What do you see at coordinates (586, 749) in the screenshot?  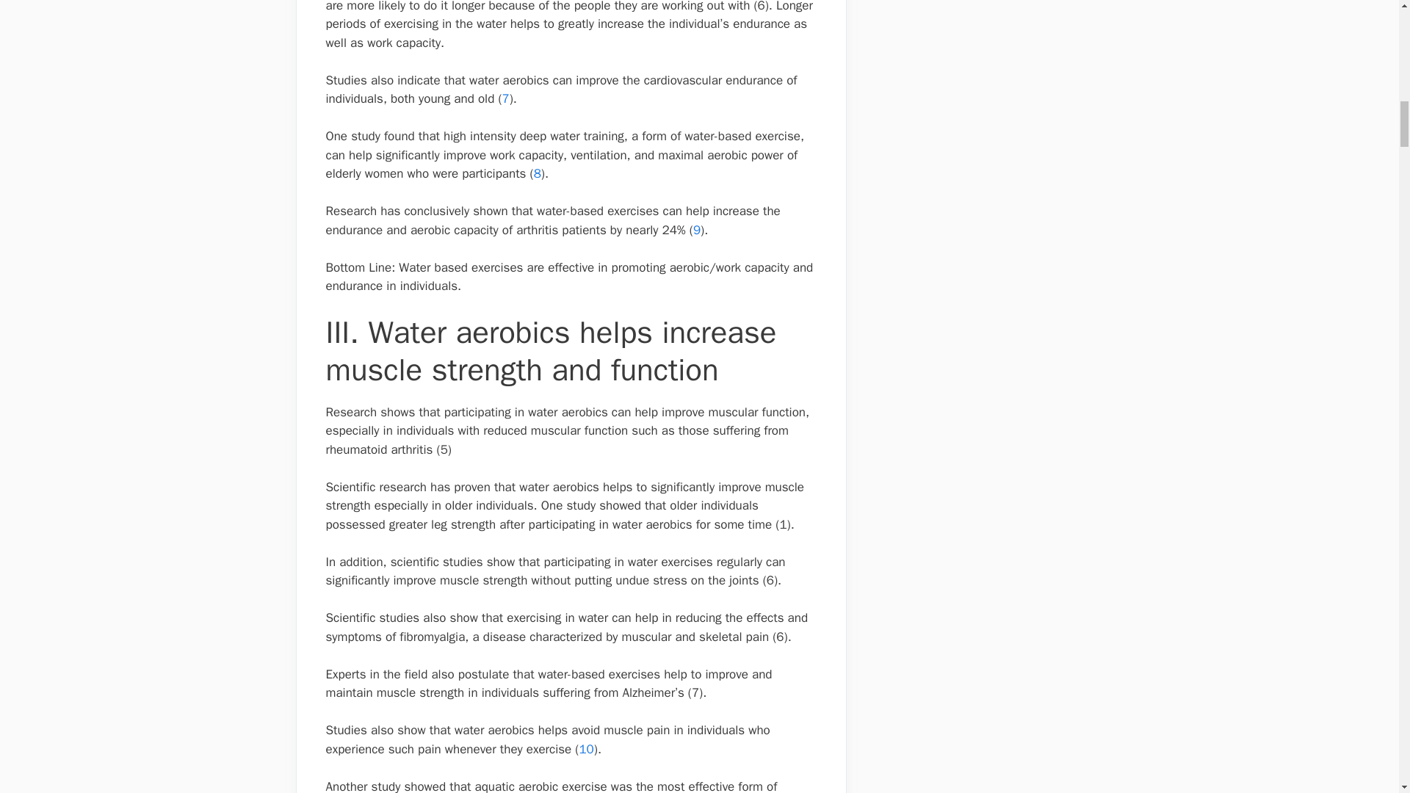 I see `10` at bounding box center [586, 749].